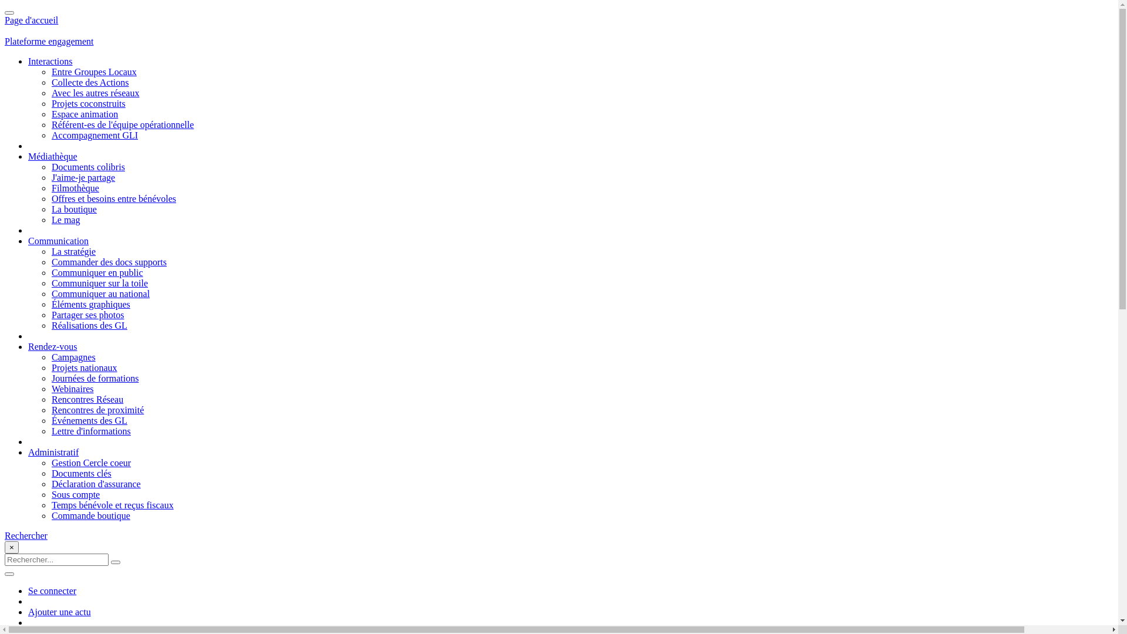 The height and width of the screenshot is (634, 1127). I want to click on Gestion Cercle coeur, so click(92, 463).